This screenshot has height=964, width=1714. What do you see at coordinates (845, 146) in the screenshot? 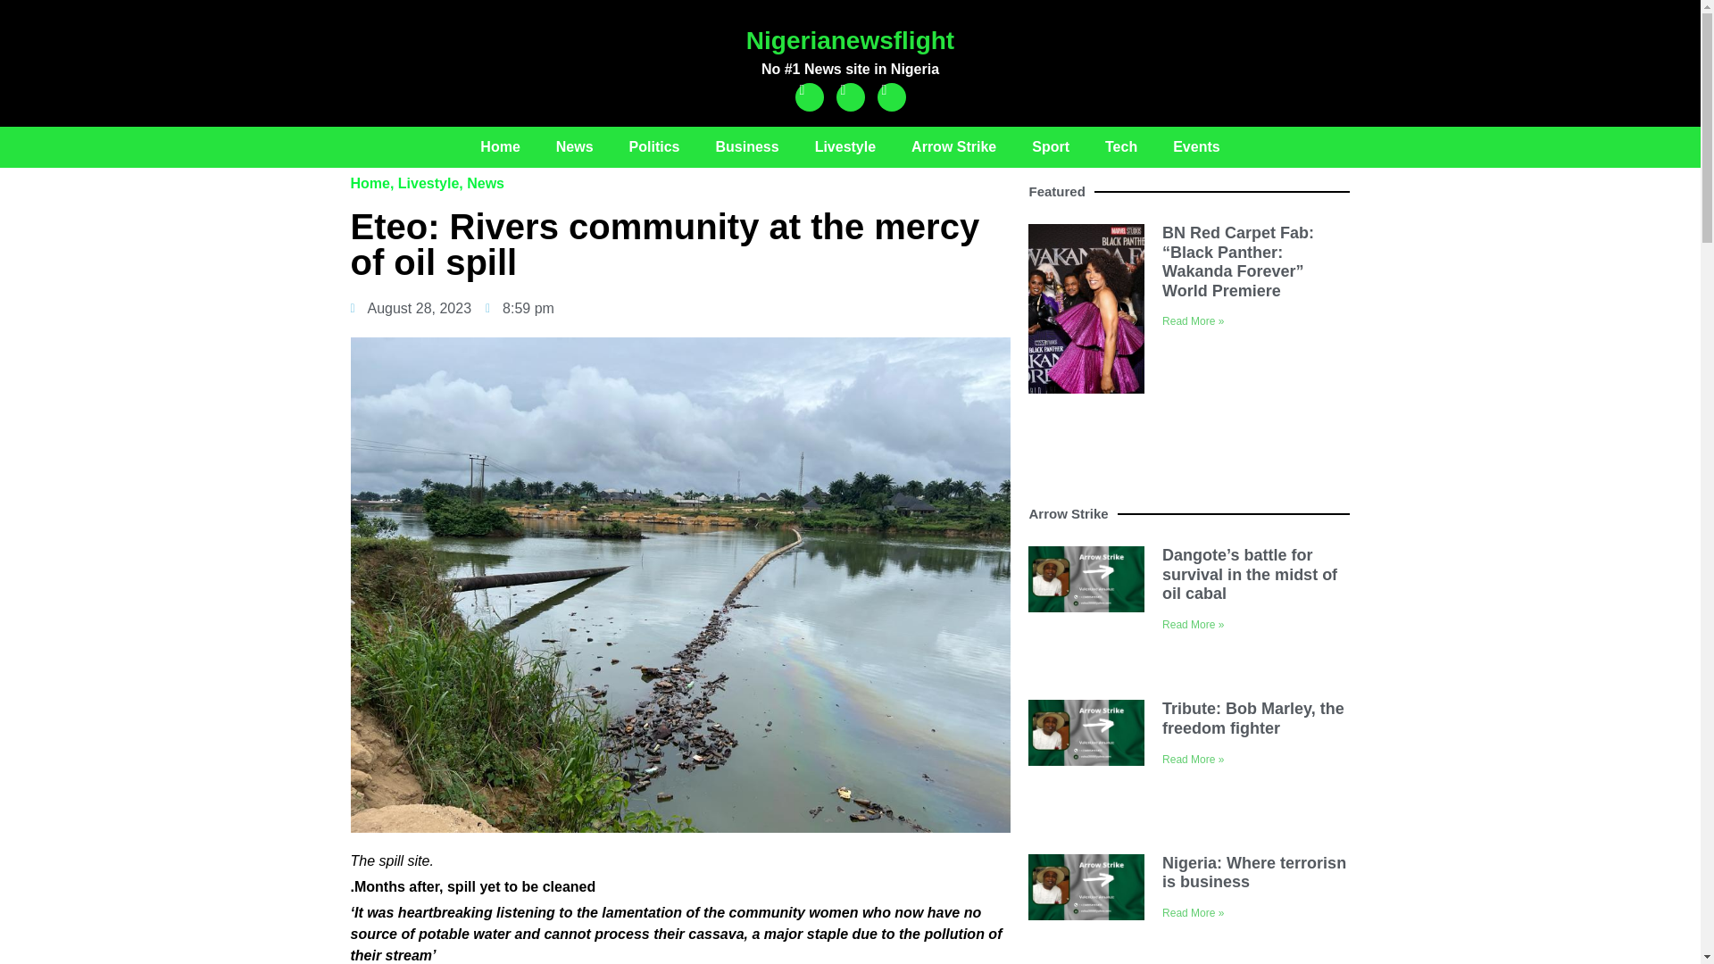
I see `Livestyle` at bounding box center [845, 146].